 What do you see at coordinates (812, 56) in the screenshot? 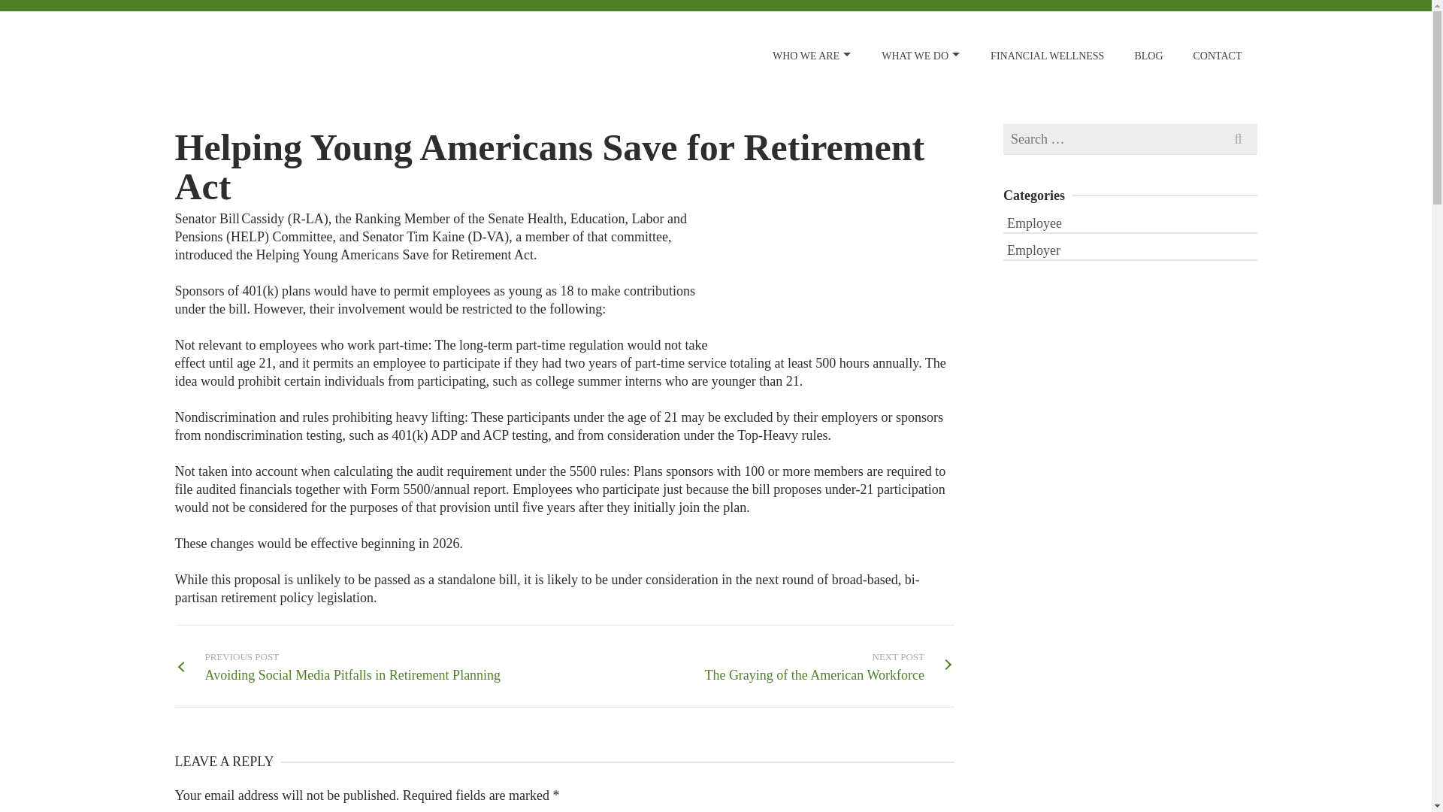
I see `Employee` at bounding box center [812, 56].